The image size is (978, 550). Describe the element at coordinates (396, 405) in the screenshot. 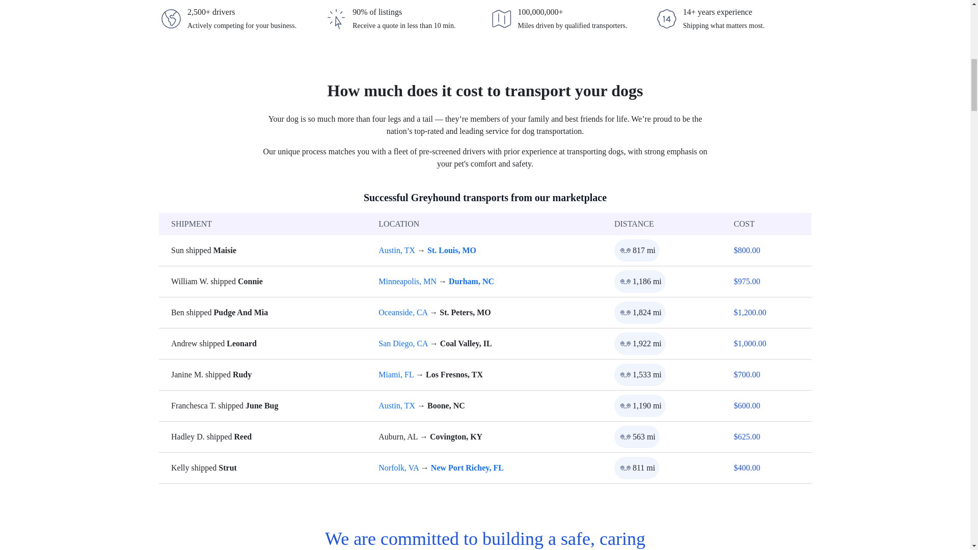

I see `Austin, TX` at that location.